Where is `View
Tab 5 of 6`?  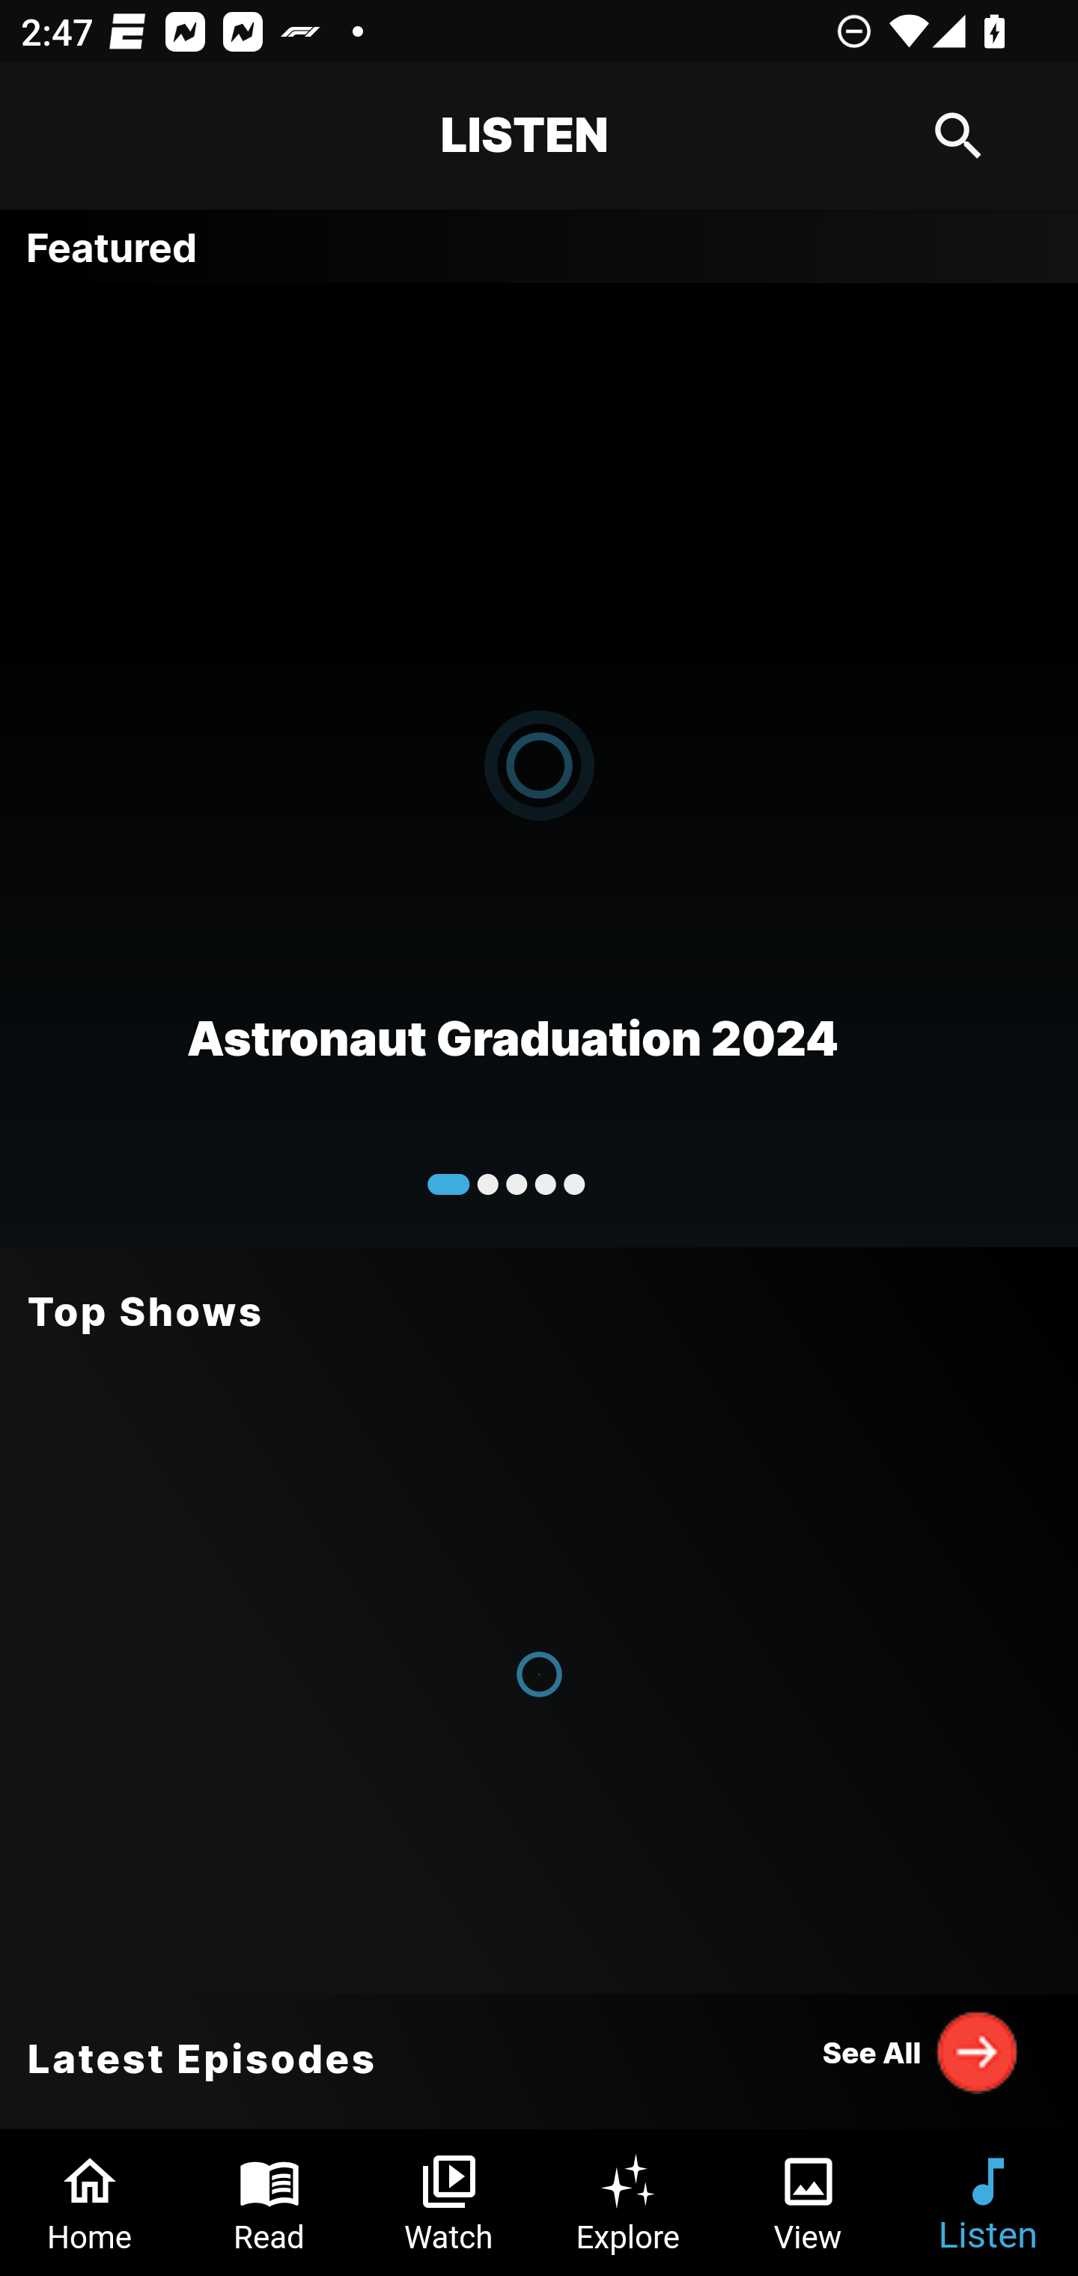 View
Tab 5 of 6 is located at coordinates (808, 2203).